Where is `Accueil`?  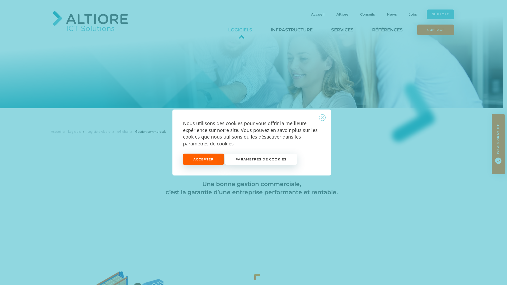 Accueil is located at coordinates (318, 14).